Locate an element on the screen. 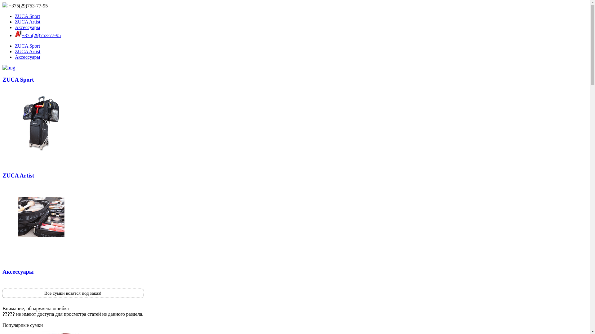 The width and height of the screenshot is (595, 334). +375(29)753-77-95 is located at coordinates (41, 35).